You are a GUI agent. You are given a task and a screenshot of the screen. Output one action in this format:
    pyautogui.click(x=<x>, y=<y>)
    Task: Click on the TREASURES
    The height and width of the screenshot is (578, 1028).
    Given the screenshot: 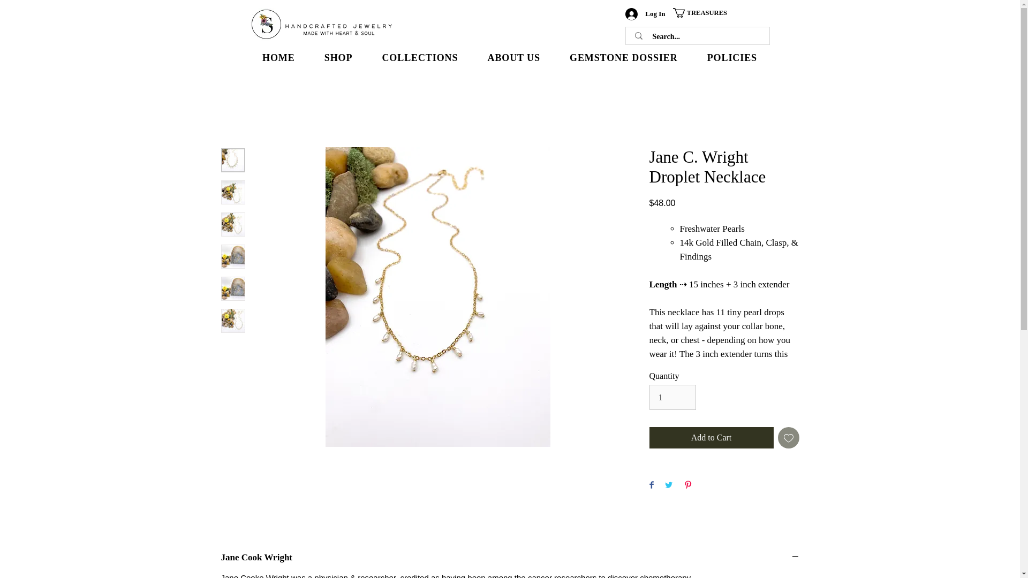 What is the action you would take?
    pyautogui.click(x=705, y=13)
    